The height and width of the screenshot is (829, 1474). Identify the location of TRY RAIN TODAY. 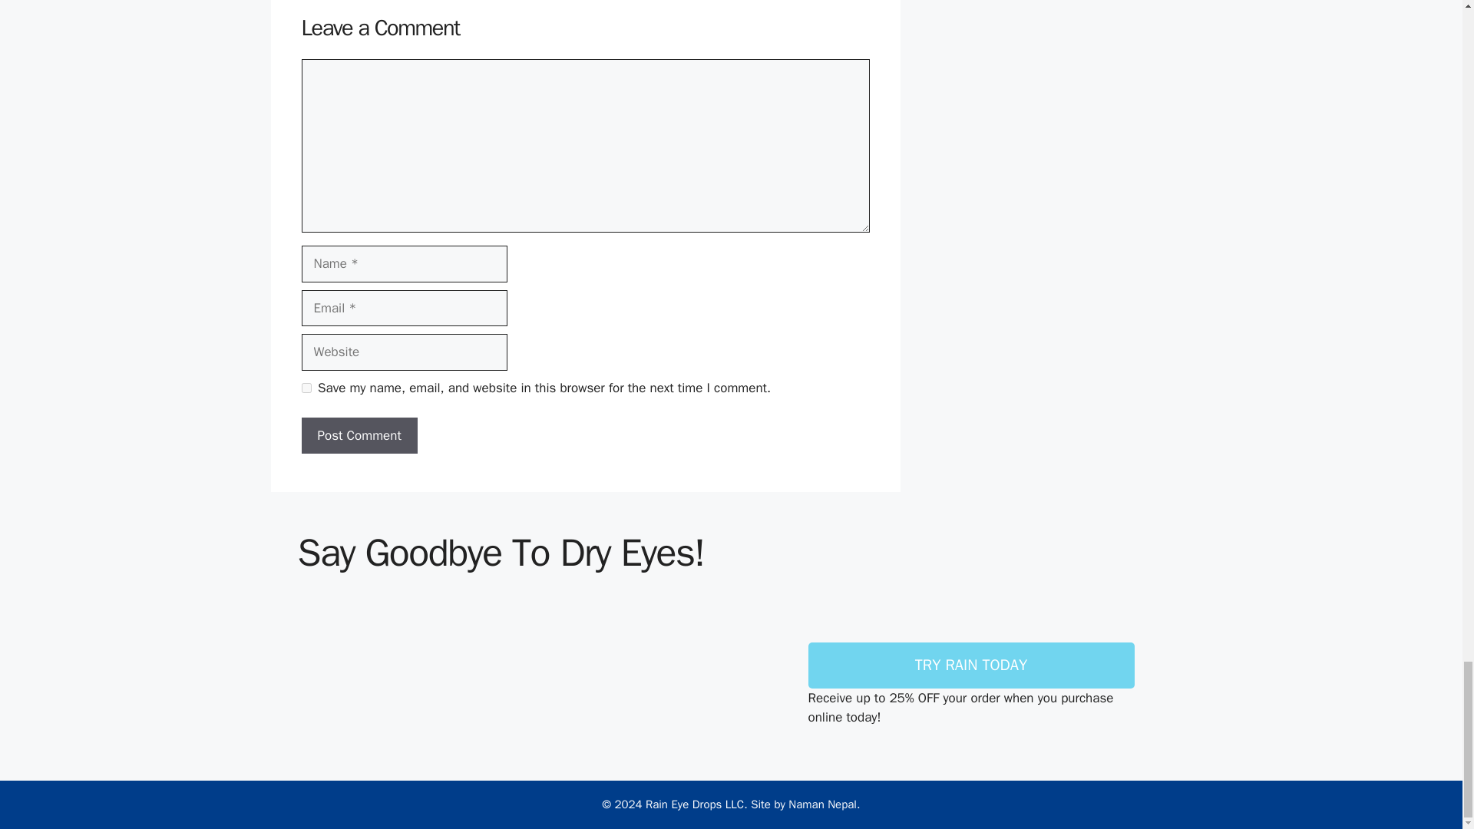
(970, 666).